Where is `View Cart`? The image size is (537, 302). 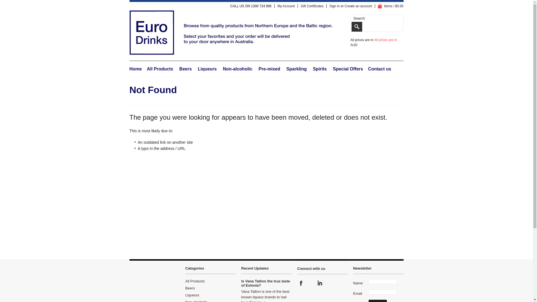
View Cart is located at coordinates (380, 6).